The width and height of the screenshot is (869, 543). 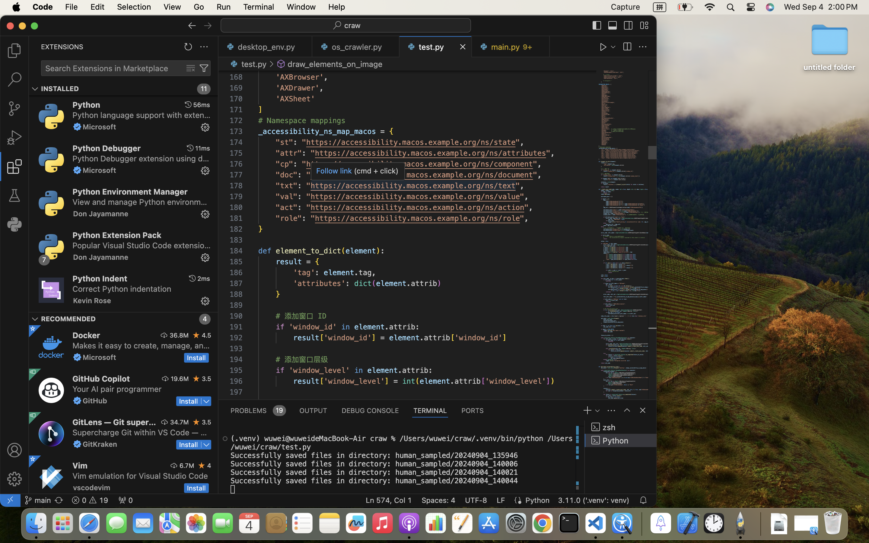 I want to click on Supercharge Git within VS Code — Visualize code authorship at a glance via Git blame annotations and CodeLens, seamlessly navigate and explore Git repositories, gain valuable insights via rich visualizations and powerful comparison commands, and so much more, so click(x=140, y=432).